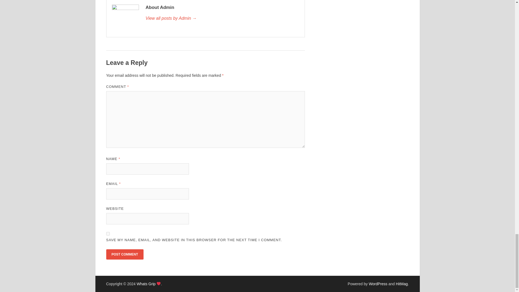 The width and height of the screenshot is (519, 292). I want to click on WordPress, so click(378, 284).